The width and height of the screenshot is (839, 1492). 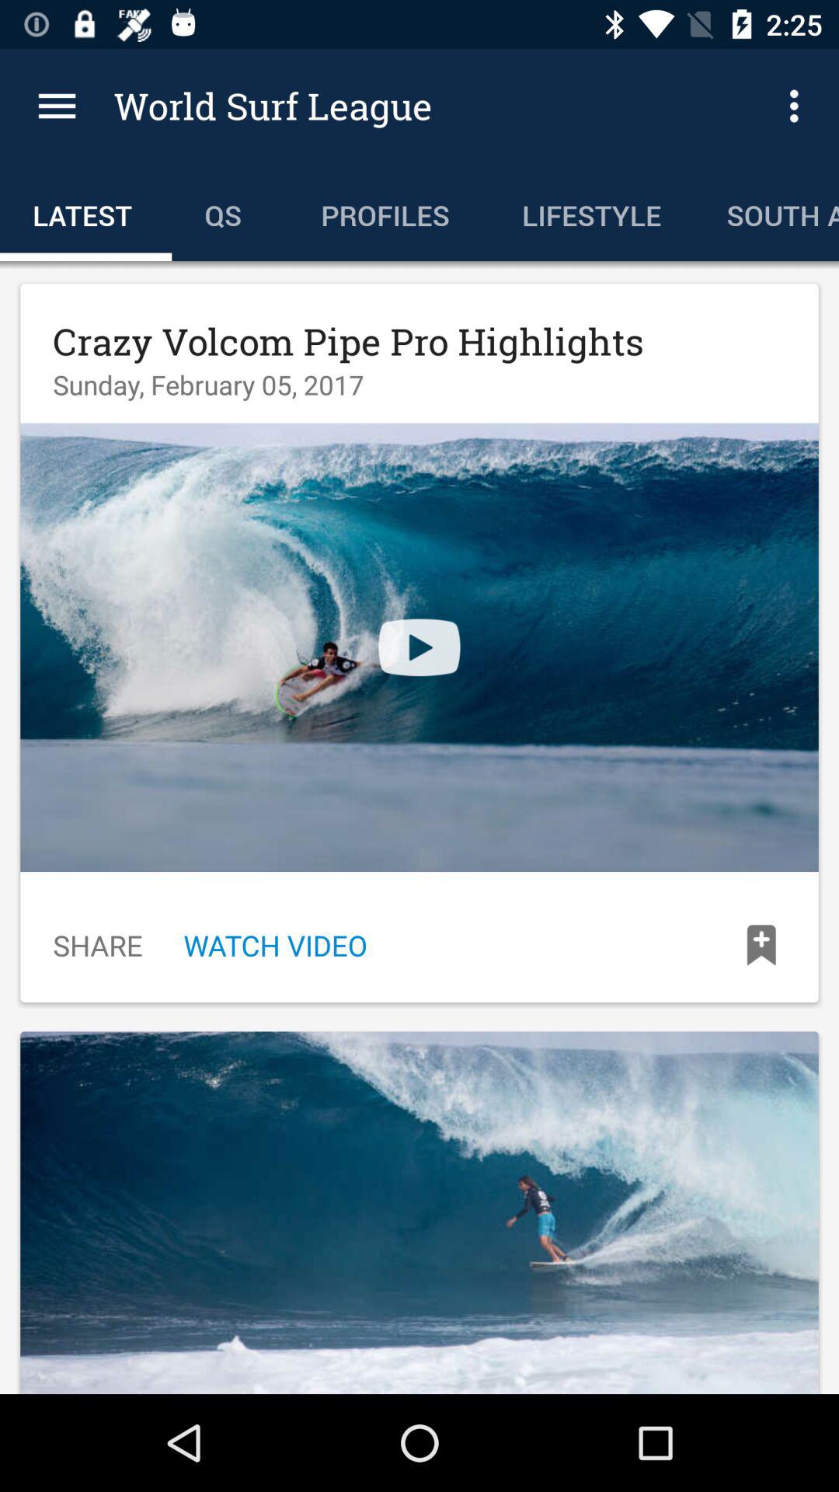 What do you see at coordinates (208, 384) in the screenshot?
I see `launch sunday february 05` at bounding box center [208, 384].